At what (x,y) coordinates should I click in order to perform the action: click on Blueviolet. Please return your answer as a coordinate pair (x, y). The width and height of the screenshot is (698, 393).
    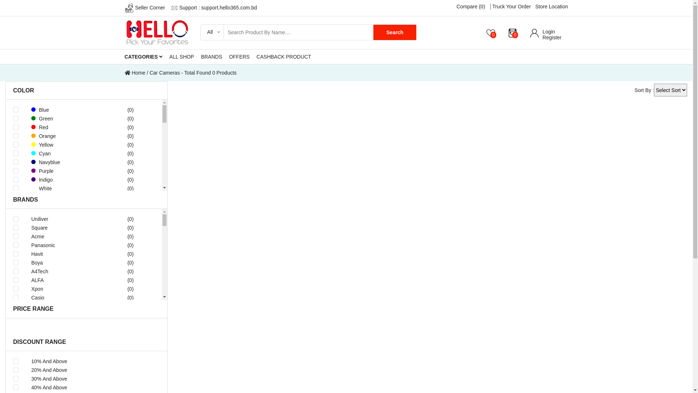
    Looking at the image, I should click on (65, 293).